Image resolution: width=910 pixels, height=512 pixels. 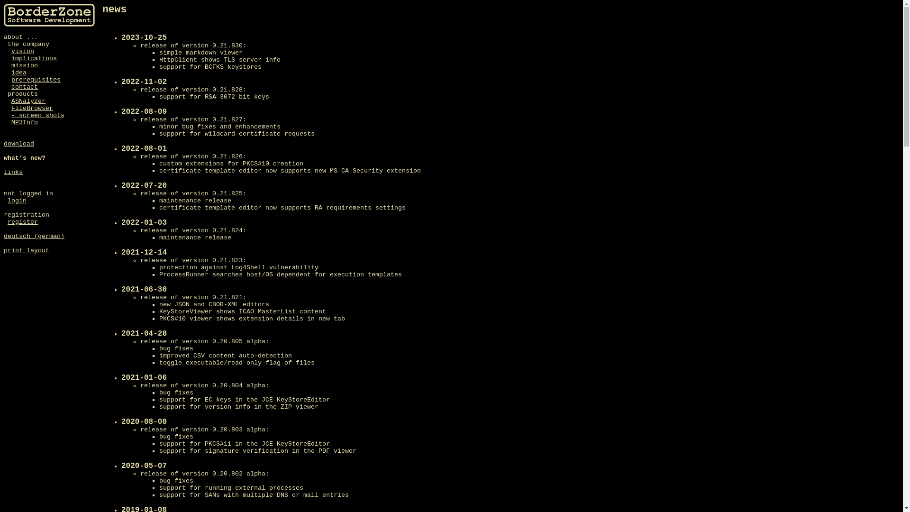 What do you see at coordinates (32, 108) in the screenshot?
I see `FileBrowser` at bounding box center [32, 108].